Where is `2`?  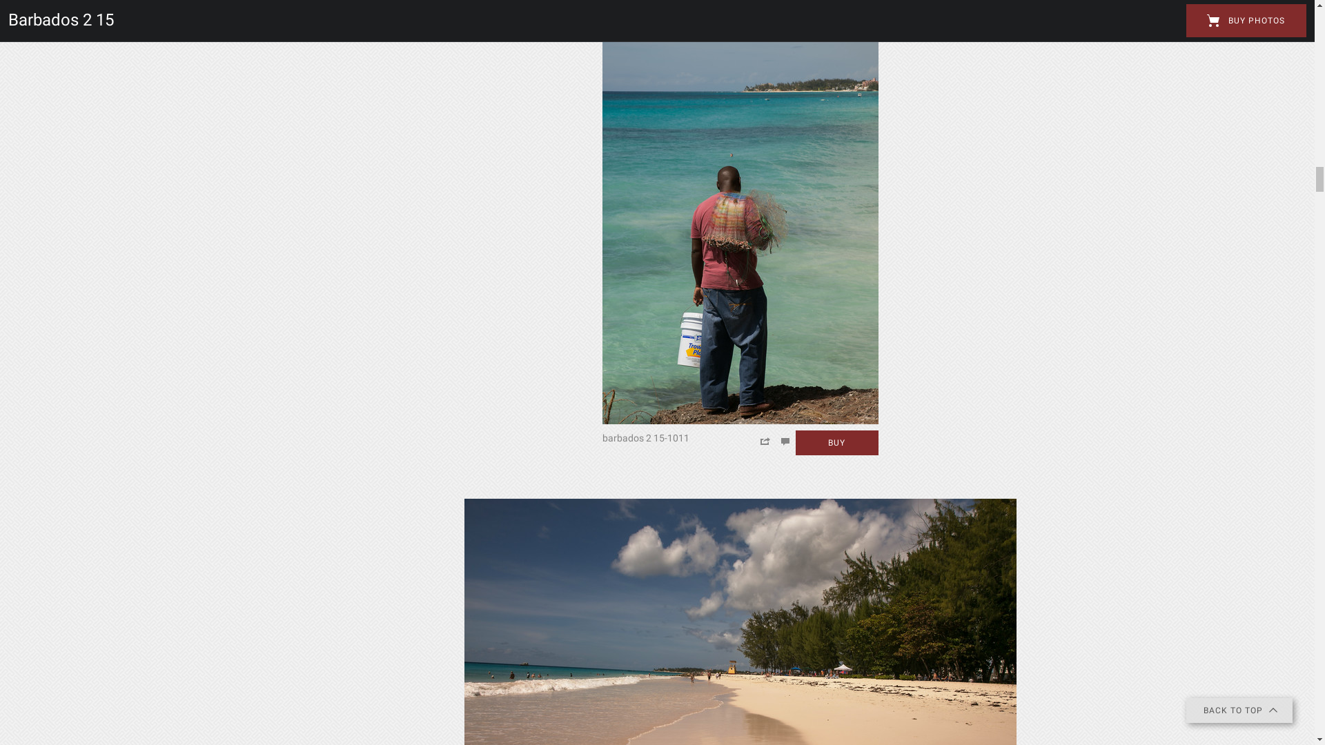 2 is located at coordinates (701, 326).